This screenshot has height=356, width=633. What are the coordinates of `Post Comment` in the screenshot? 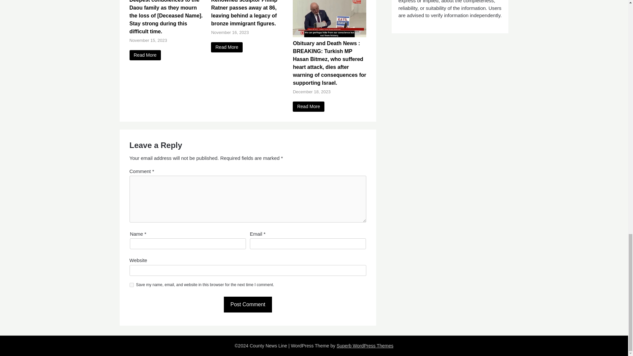 It's located at (248, 305).